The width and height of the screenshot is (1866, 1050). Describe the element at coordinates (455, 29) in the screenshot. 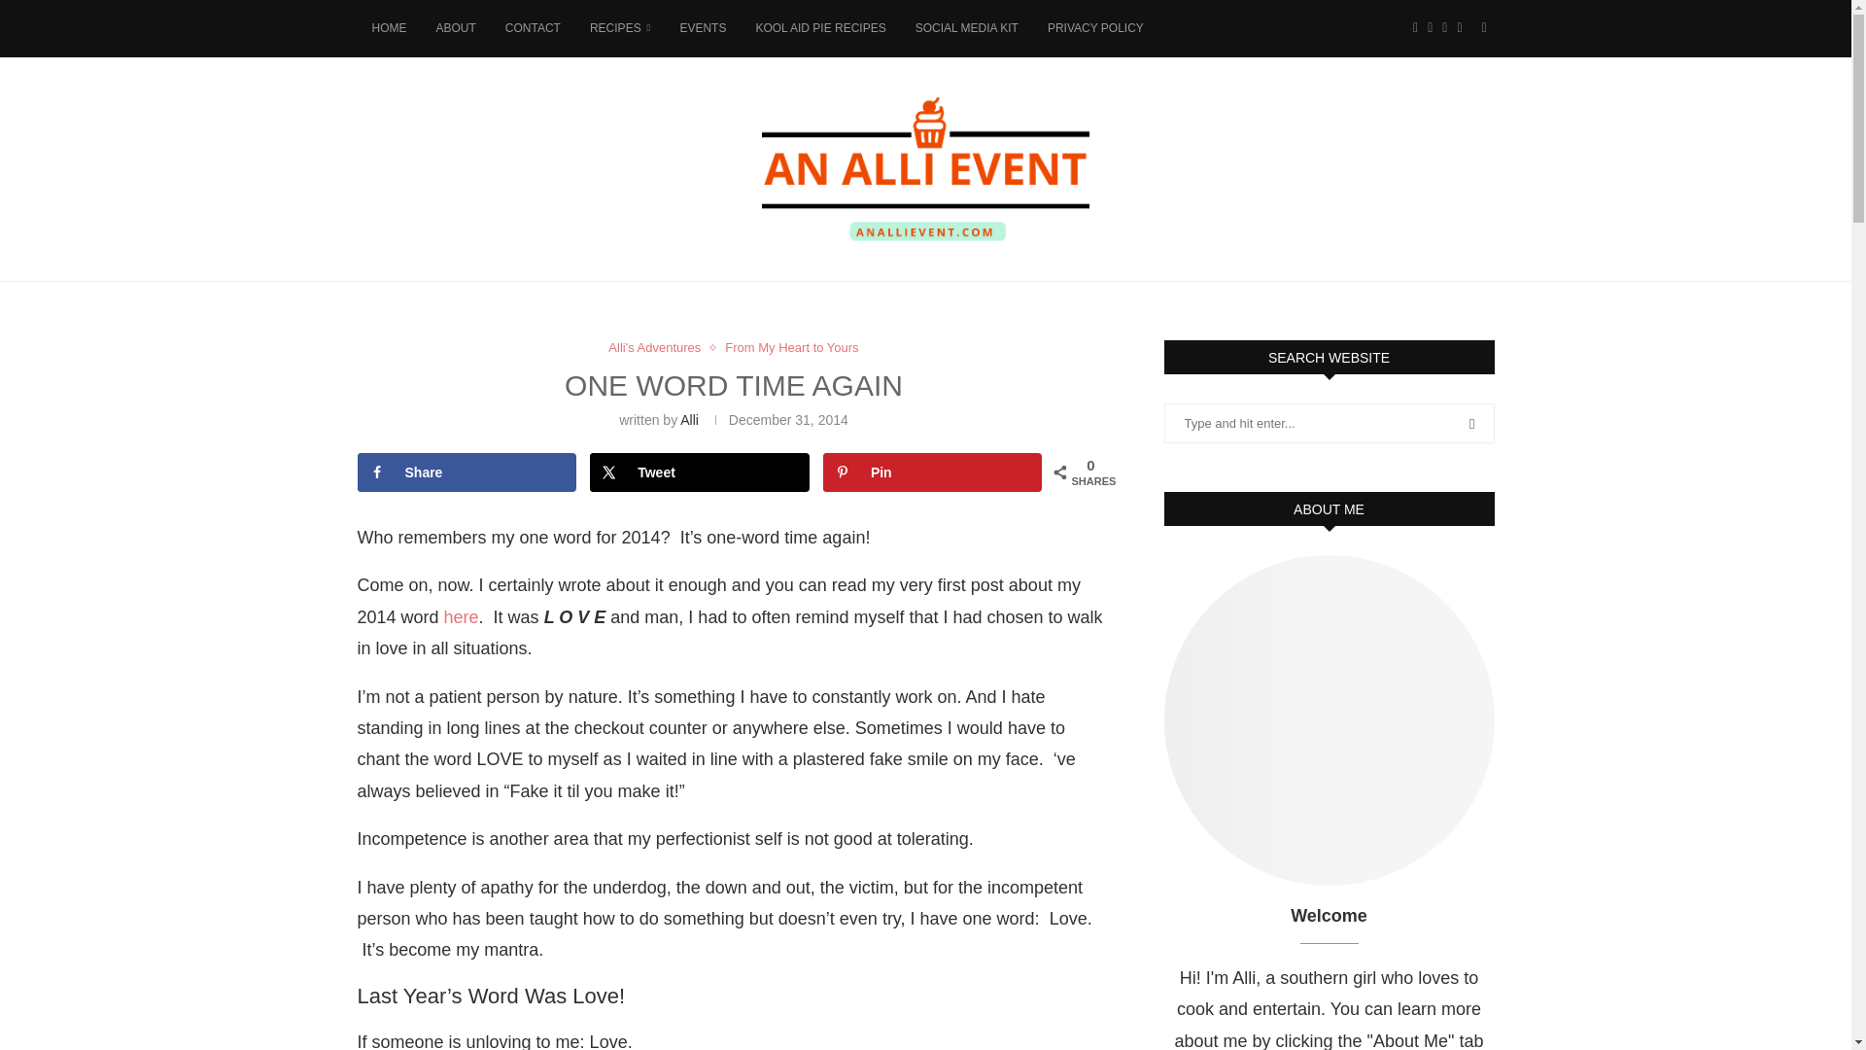

I see `ABOUT` at that location.